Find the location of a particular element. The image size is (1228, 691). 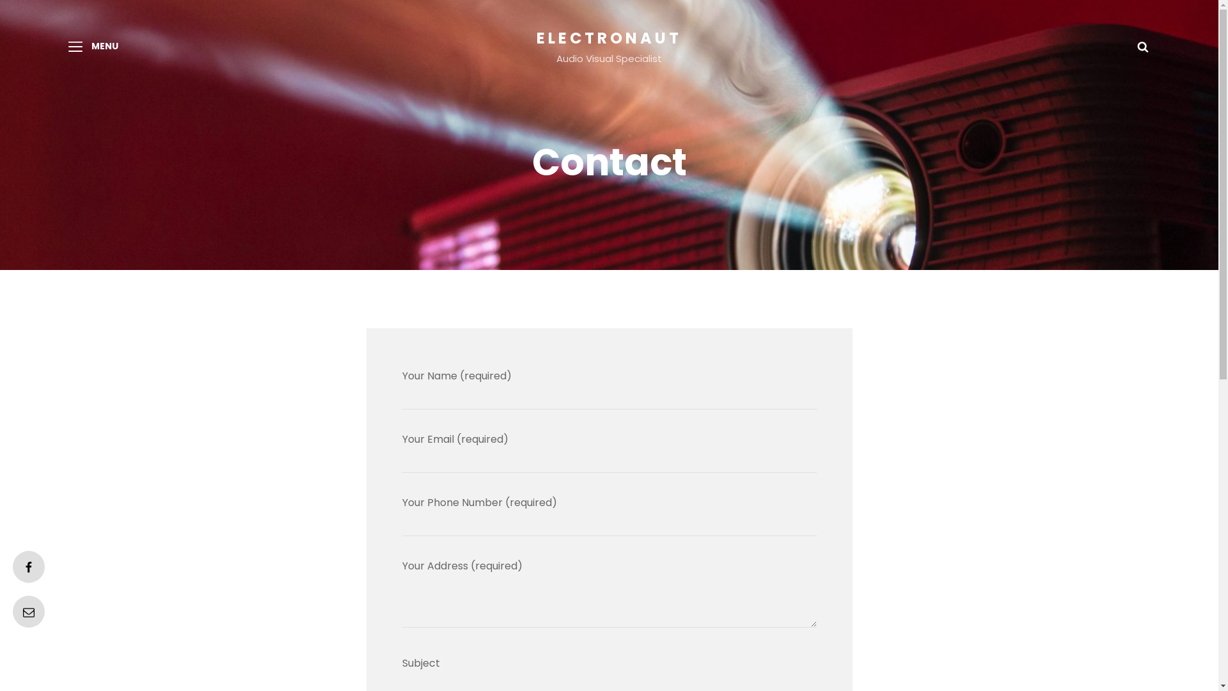

MENU is located at coordinates (93, 47).